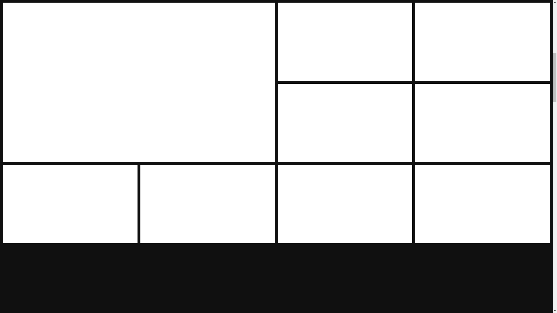 The height and width of the screenshot is (313, 557). What do you see at coordinates (70, 204) in the screenshot?
I see `Home 7` at bounding box center [70, 204].